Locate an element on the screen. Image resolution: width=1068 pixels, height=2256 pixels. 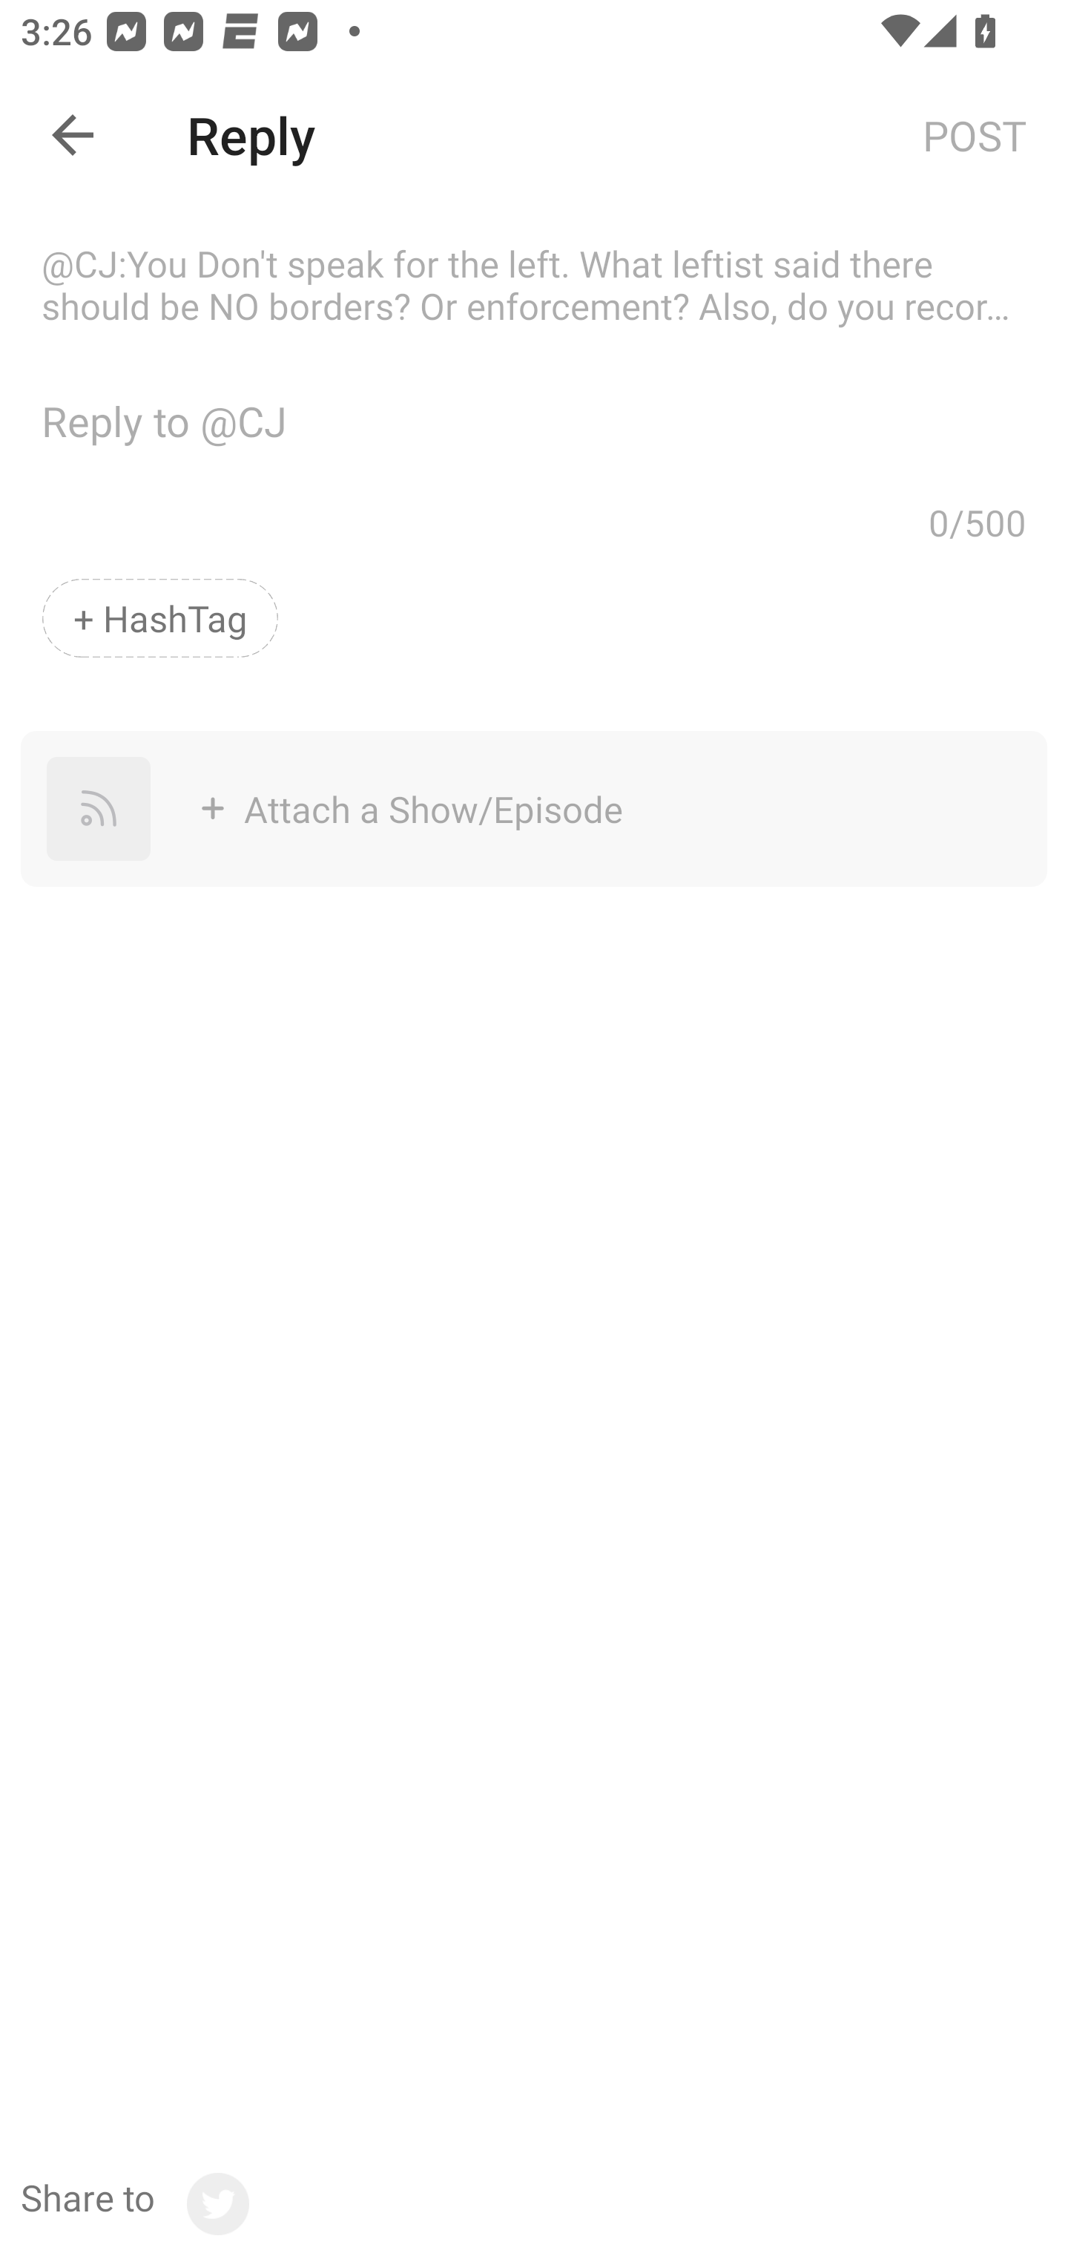
Navigate up is located at coordinates (73, 135).